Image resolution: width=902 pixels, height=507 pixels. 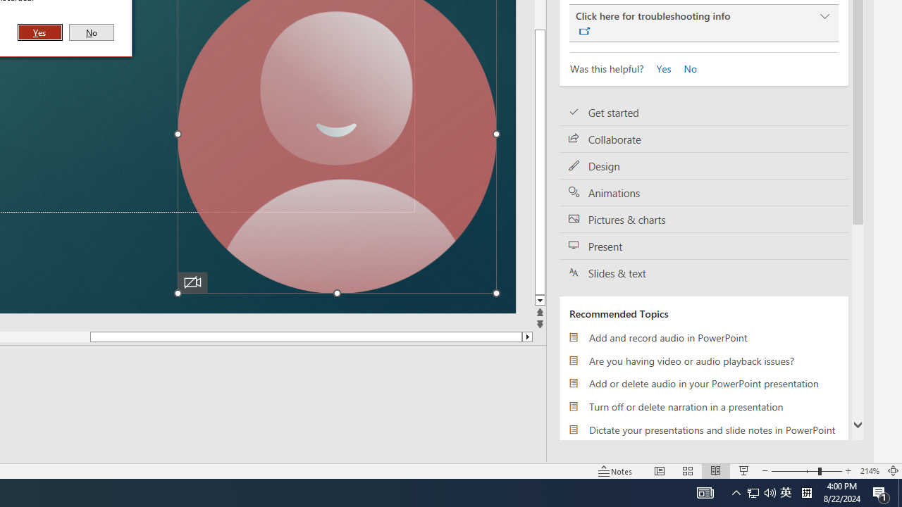 I want to click on Yes, so click(x=660, y=68).